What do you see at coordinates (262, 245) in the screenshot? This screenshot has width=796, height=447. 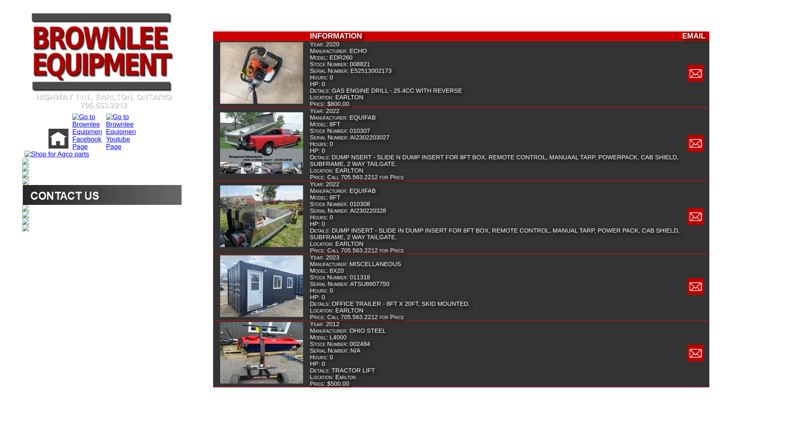 I see `More pictures and info on this stock` at bounding box center [262, 245].